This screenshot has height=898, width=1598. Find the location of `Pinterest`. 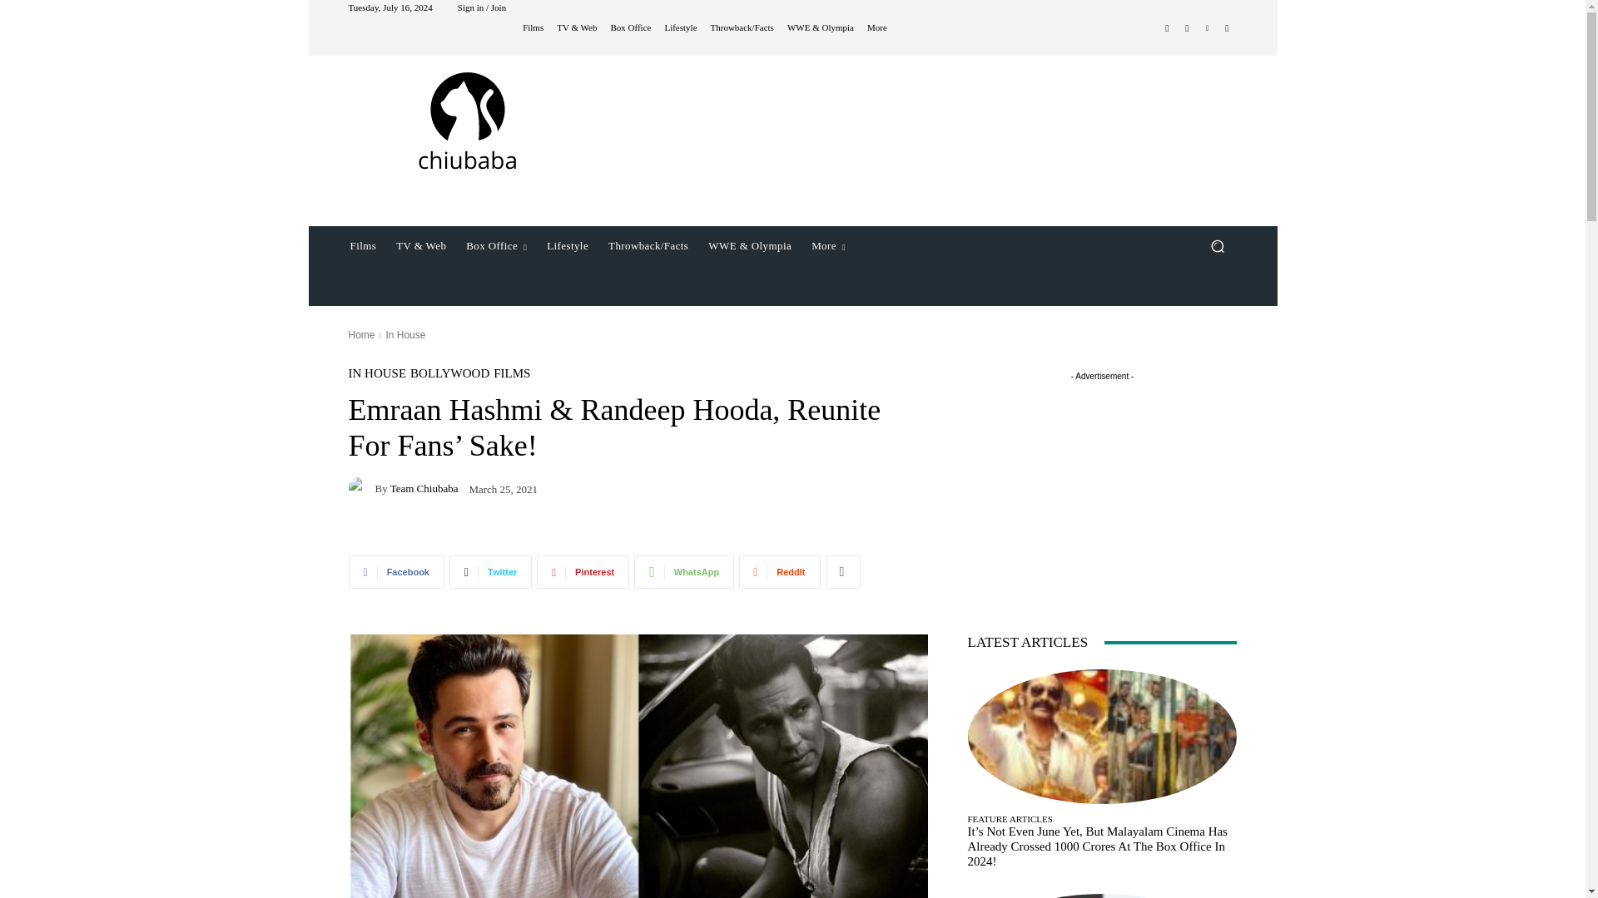

Pinterest is located at coordinates (1207, 28).